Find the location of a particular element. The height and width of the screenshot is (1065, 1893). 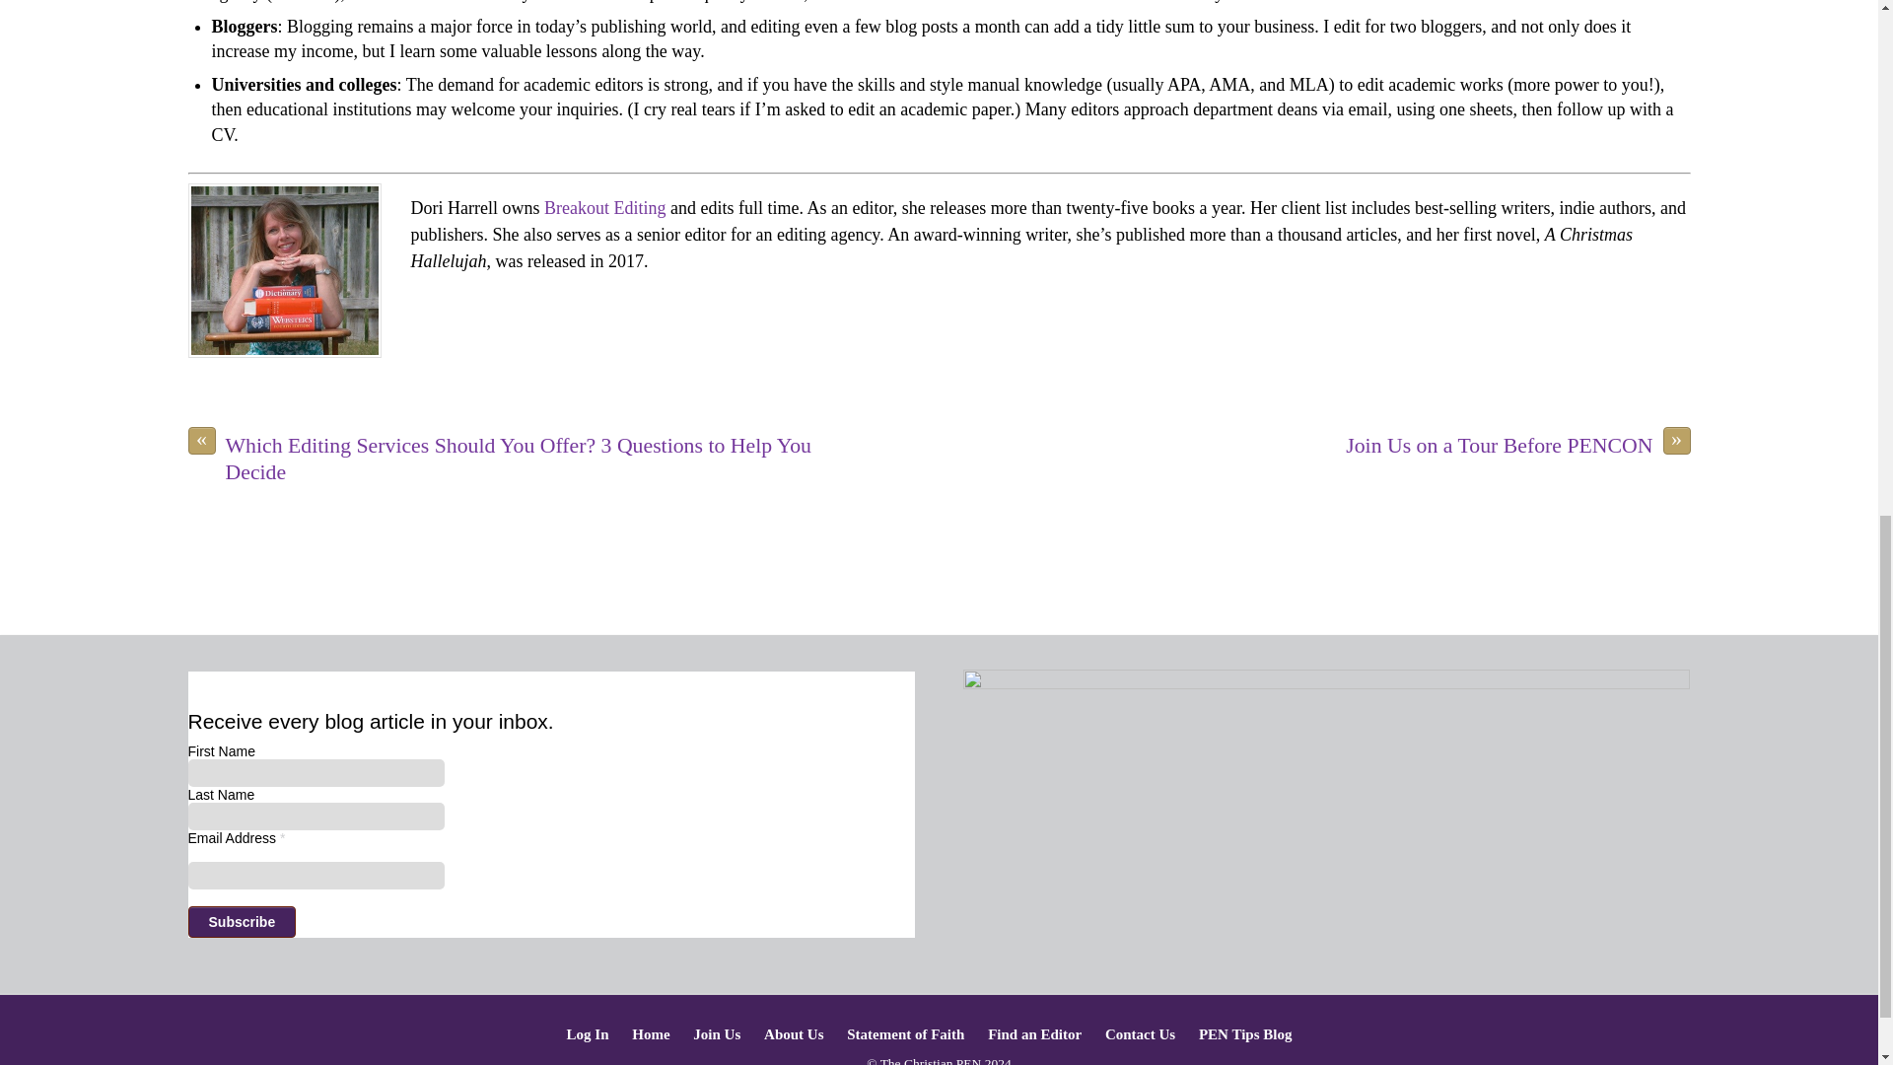

Subscribe is located at coordinates (241, 922).